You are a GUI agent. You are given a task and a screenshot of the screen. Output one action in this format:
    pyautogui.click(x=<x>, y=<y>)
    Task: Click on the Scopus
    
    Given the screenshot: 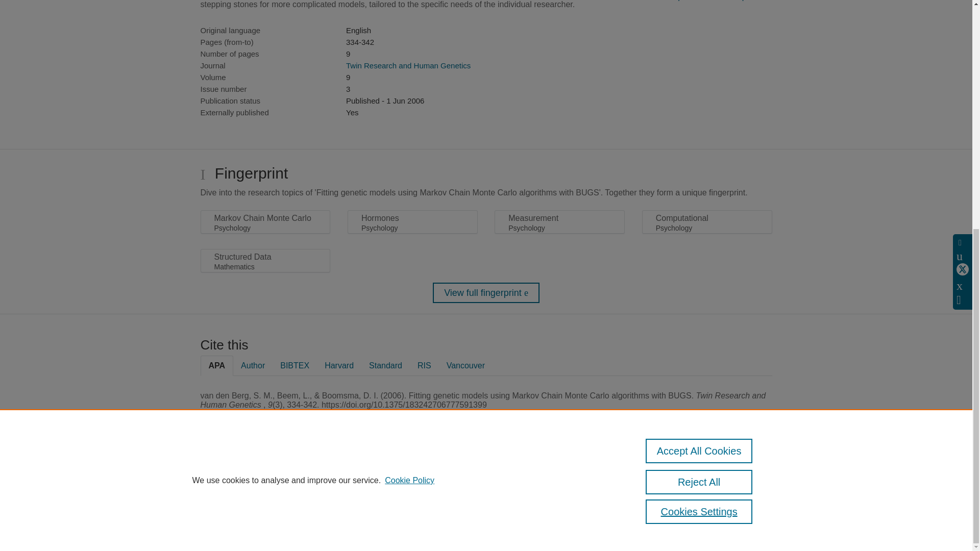 What is the action you would take?
    pyautogui.click(x=265, y=475)
    